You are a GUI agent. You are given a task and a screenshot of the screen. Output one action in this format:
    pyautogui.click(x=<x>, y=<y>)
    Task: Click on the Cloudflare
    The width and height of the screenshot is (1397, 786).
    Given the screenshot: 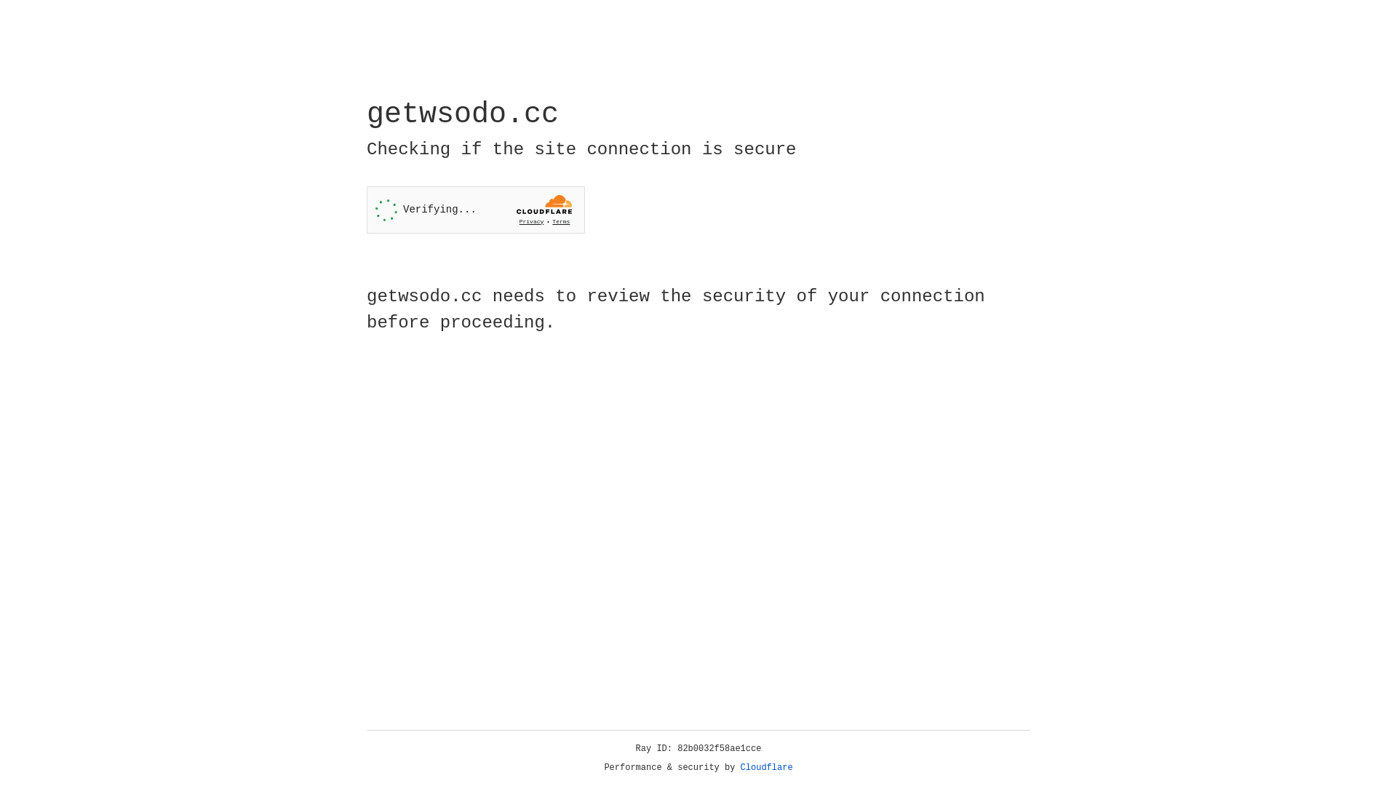 What is the action you would take?
    pyautogui.click(x=767, y=768)
    